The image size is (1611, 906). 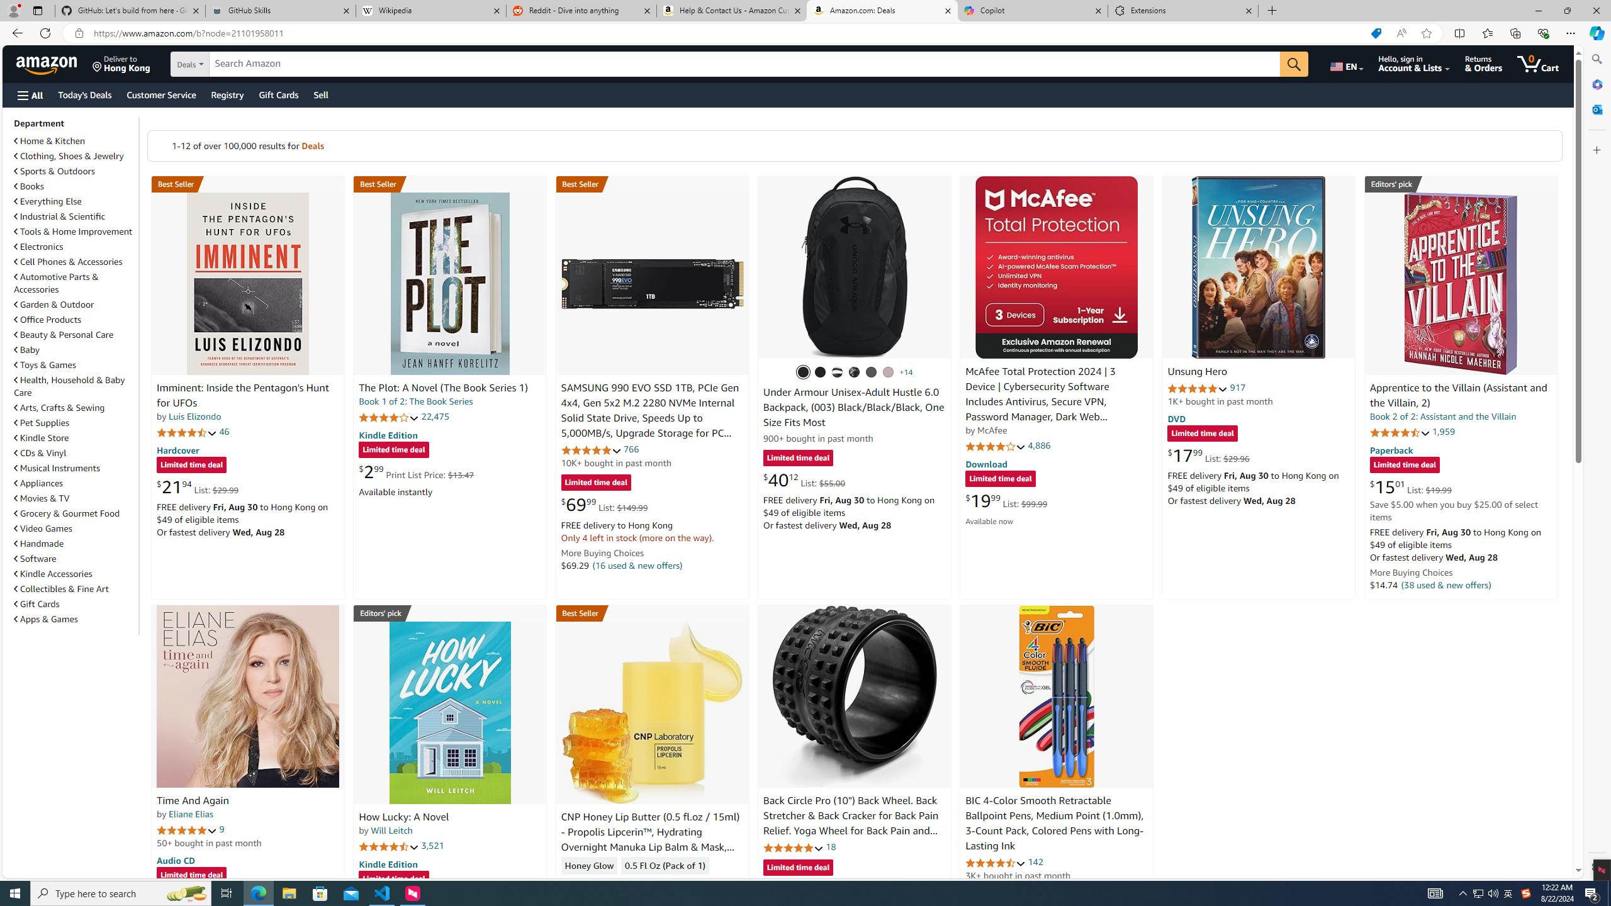 I want to click on How Lucky: A Novel, so click(x=449, y=712).